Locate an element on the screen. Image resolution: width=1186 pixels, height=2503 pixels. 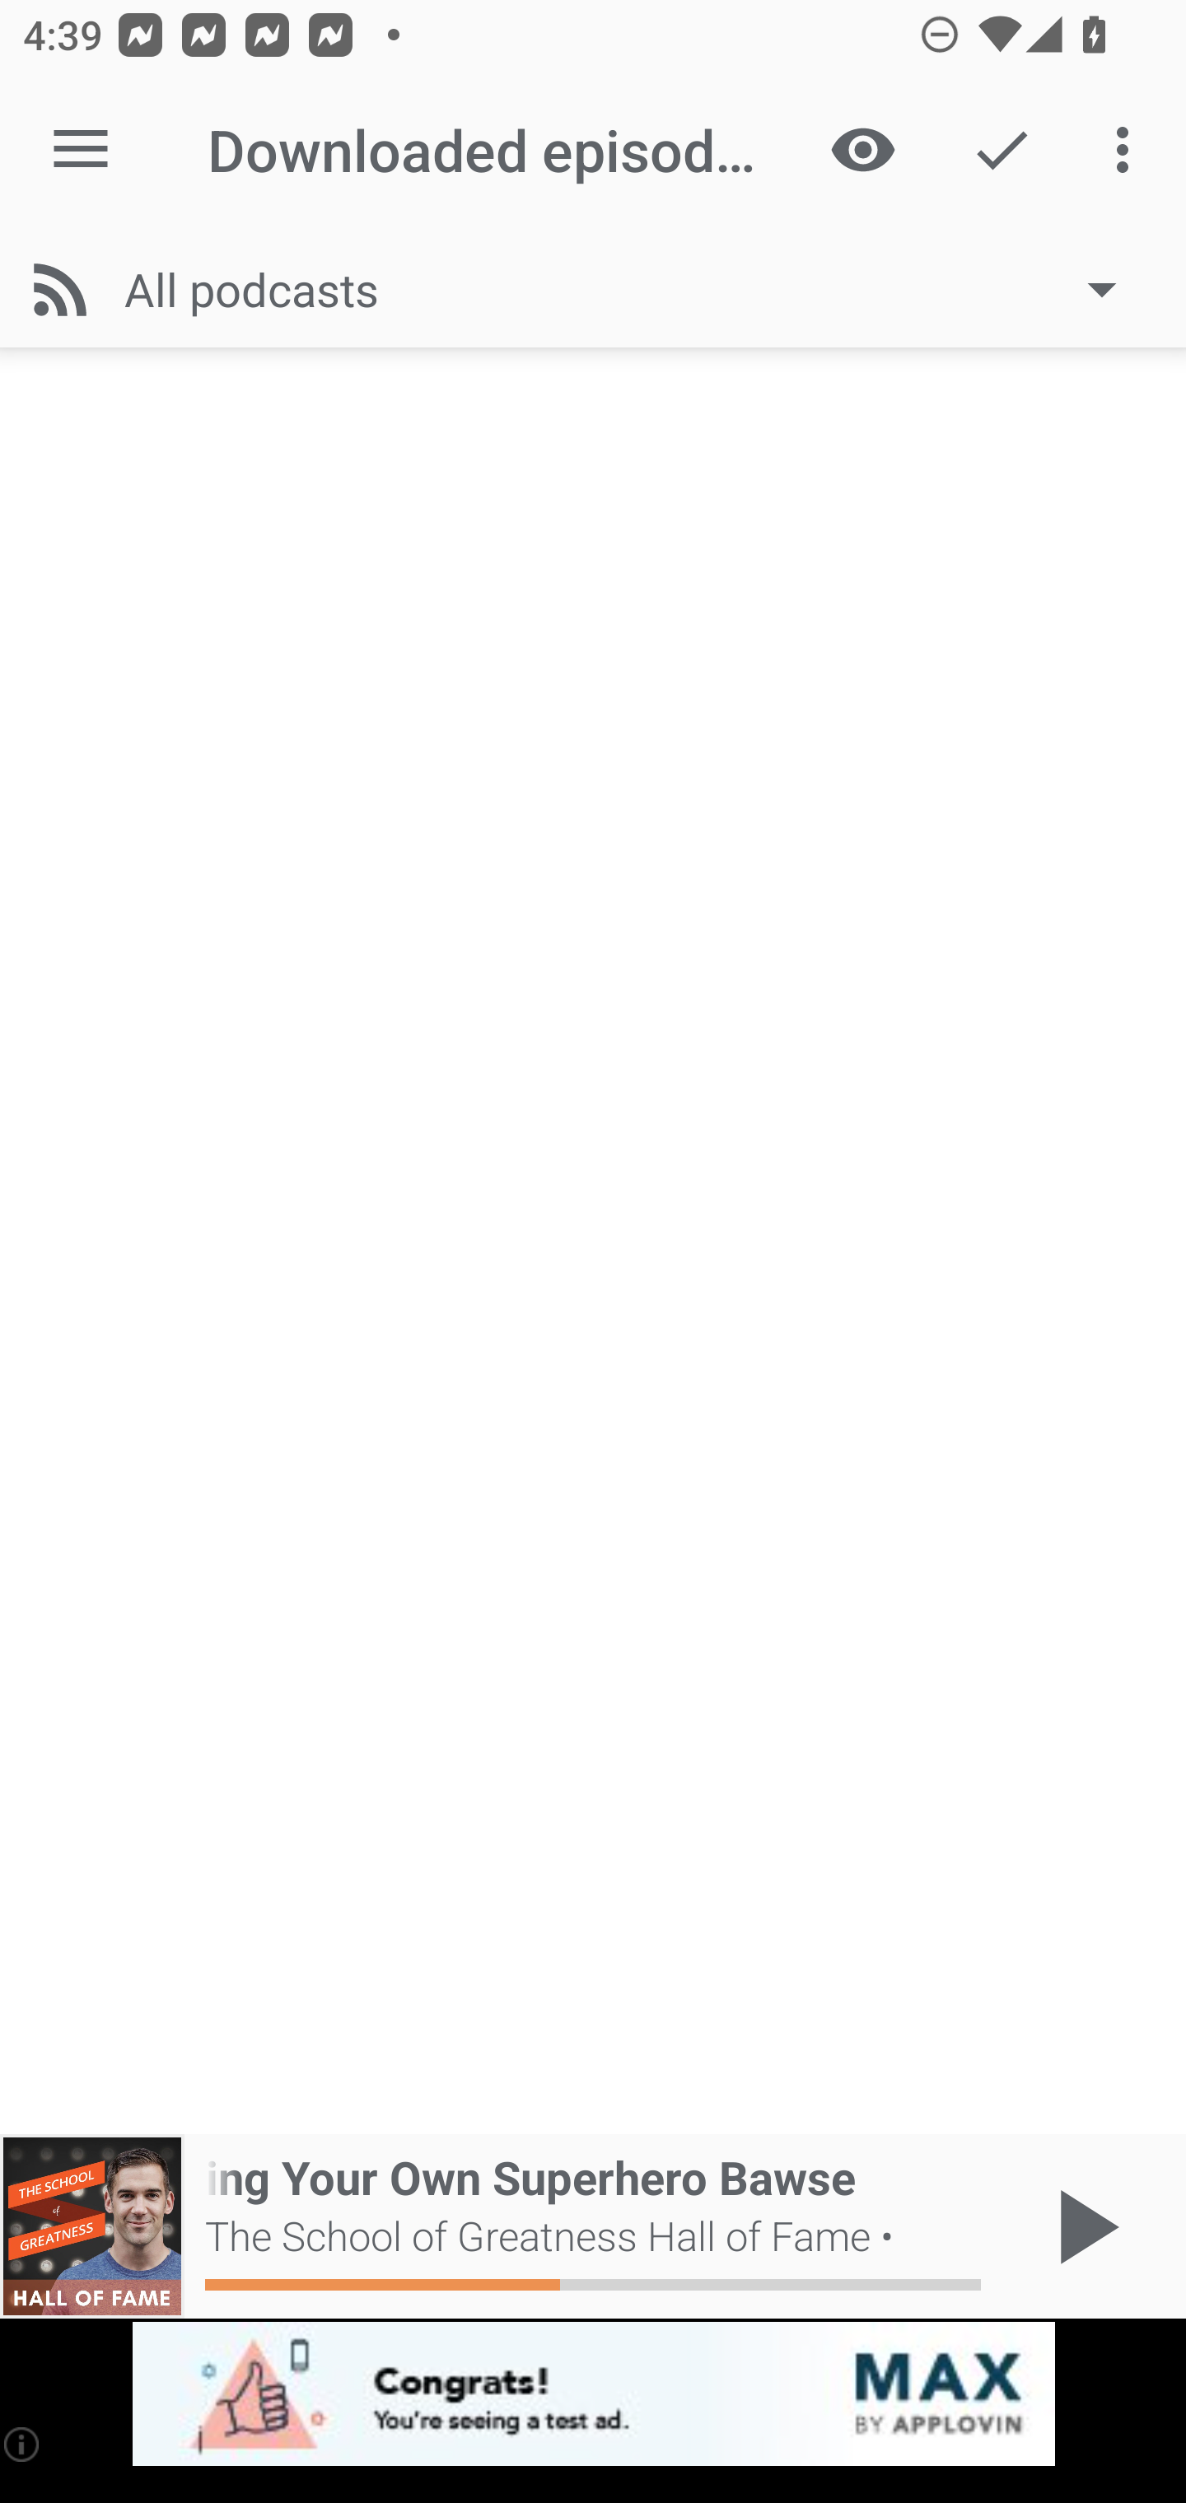
Open navigation sidebar is located at coordinates (81, 150).